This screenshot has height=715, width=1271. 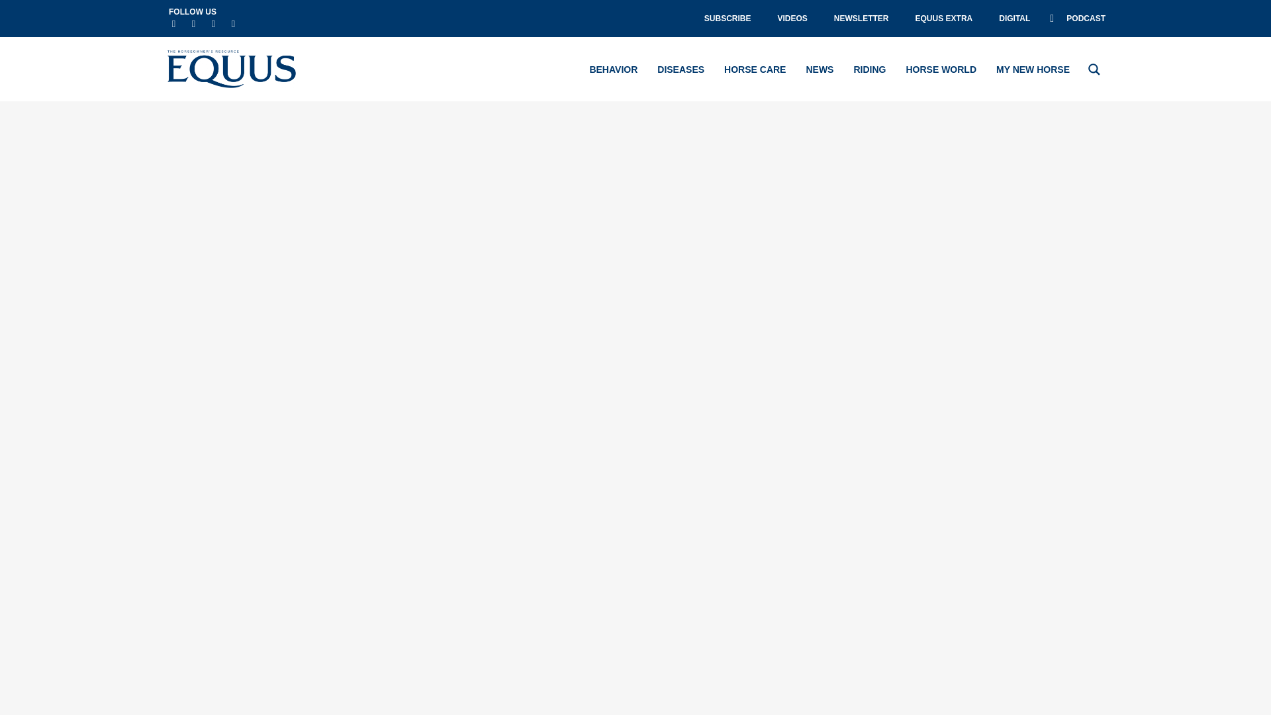 What do you see at coordinates (944, 19) in the screenshot?
I see `EQUUS EXTRA` at bounding box center [944, 19].